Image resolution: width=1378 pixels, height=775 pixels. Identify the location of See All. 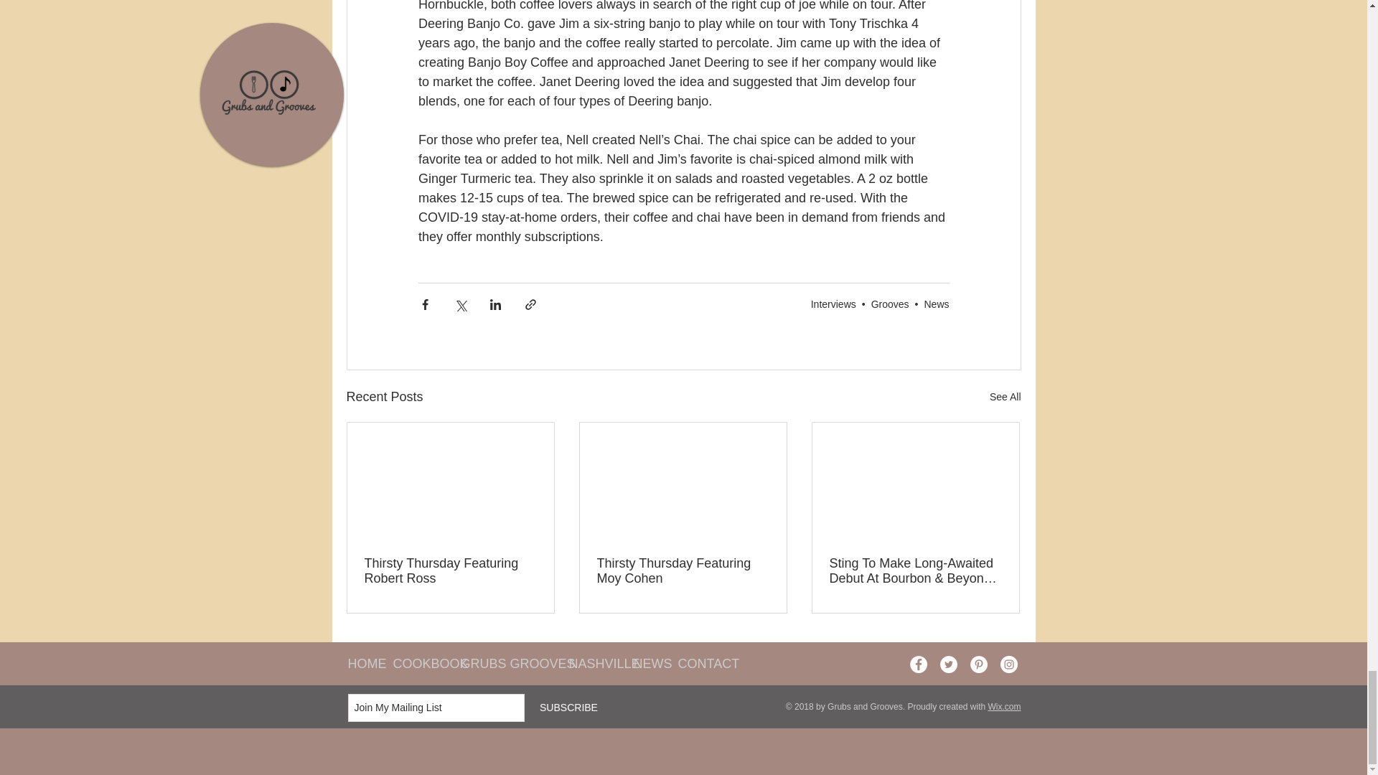
(1005, 397).